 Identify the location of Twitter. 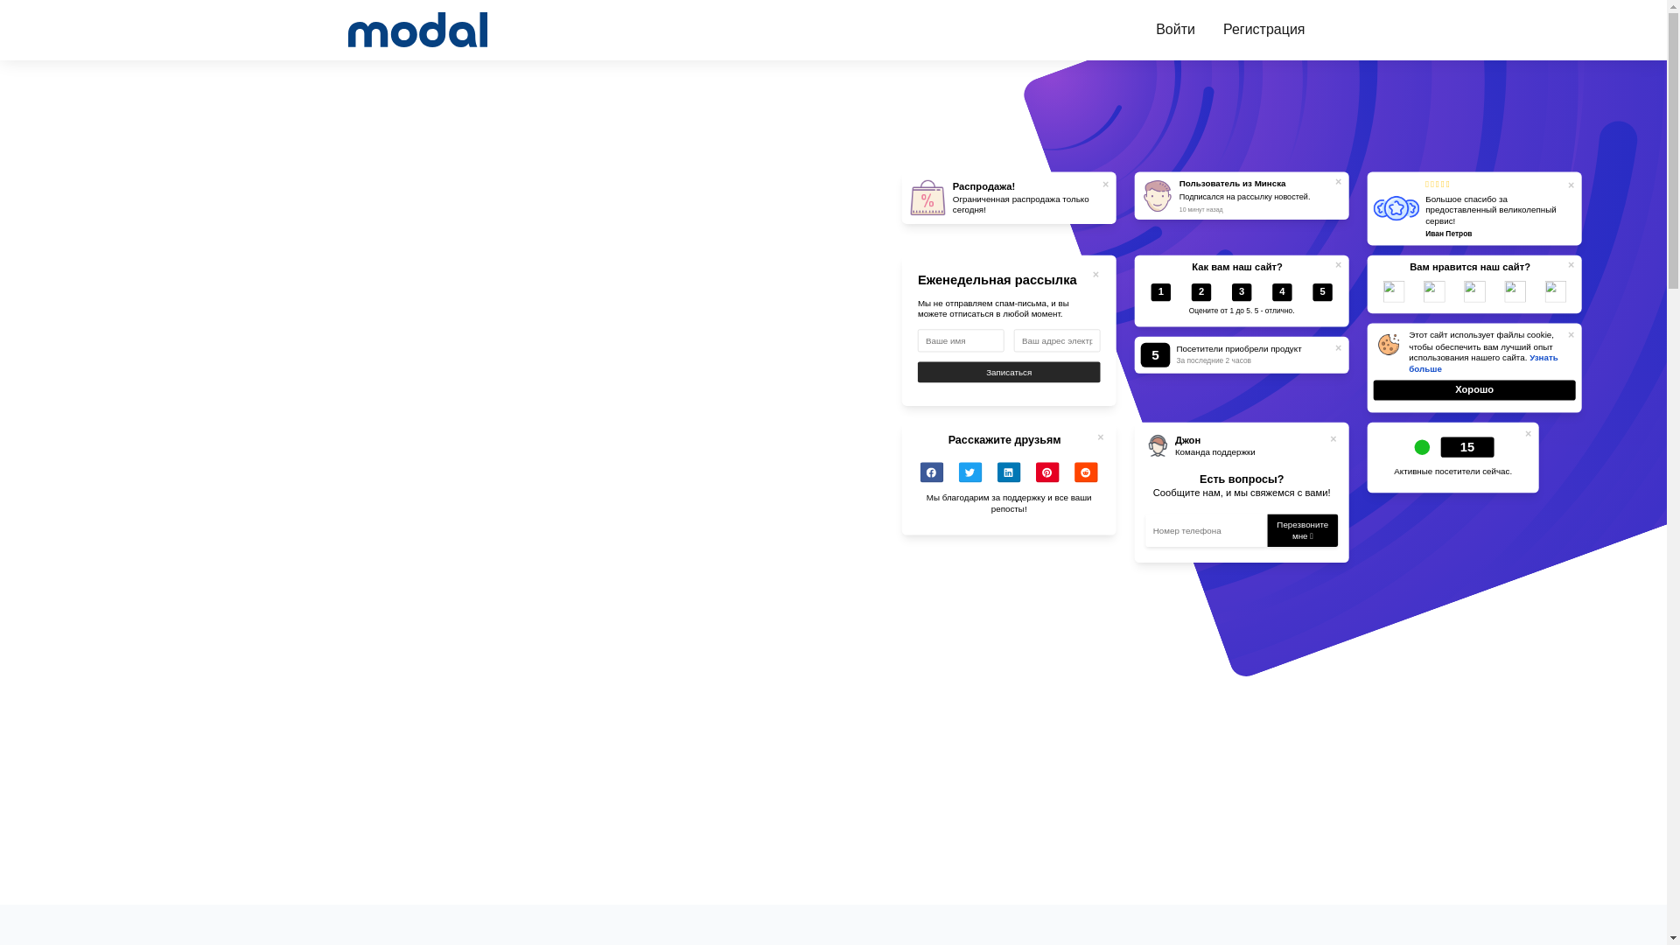
(975, 476).